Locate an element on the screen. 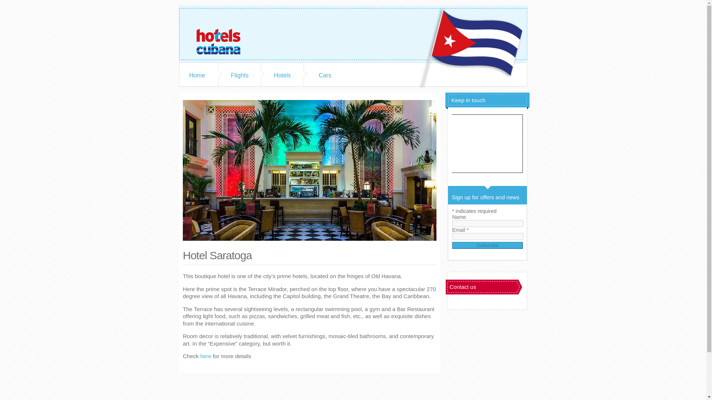 The width and height of the screenshot is (712, 400). Subscribe is located at coordinates (487, 245).